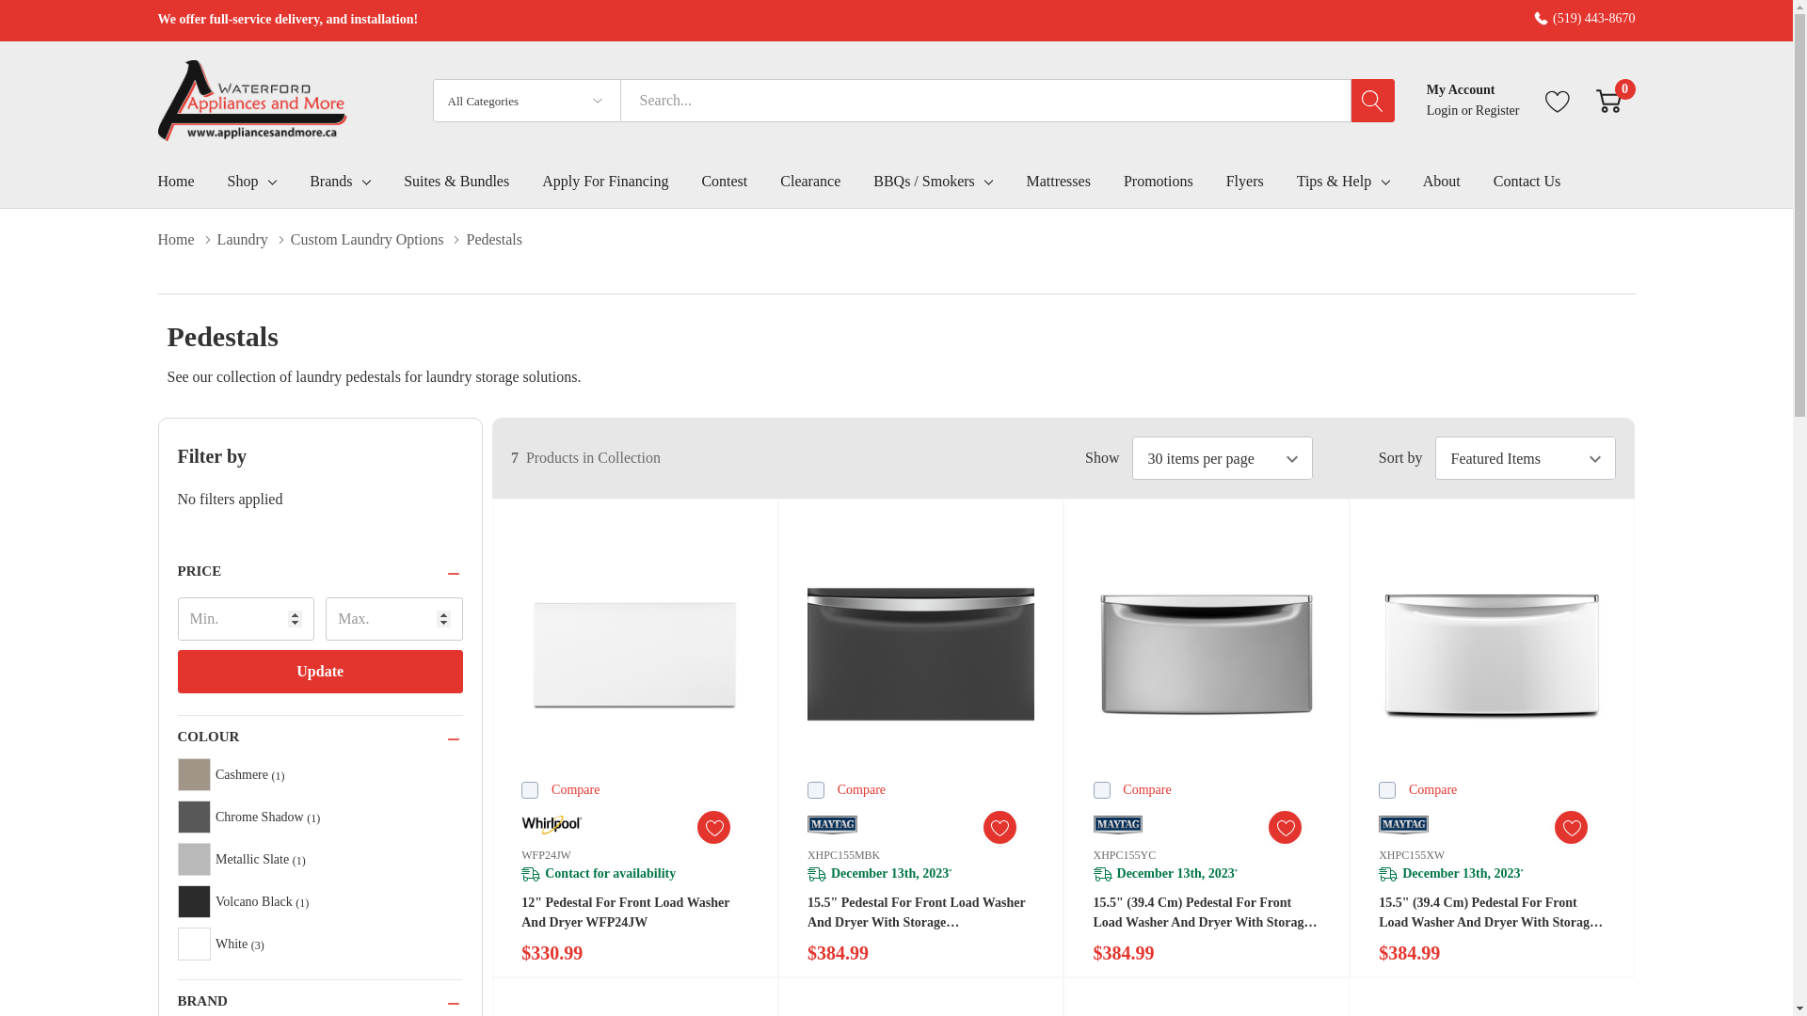 The height and width of the screenshot is (1016, 1807). I want to click on Login, so click(1444, 111).